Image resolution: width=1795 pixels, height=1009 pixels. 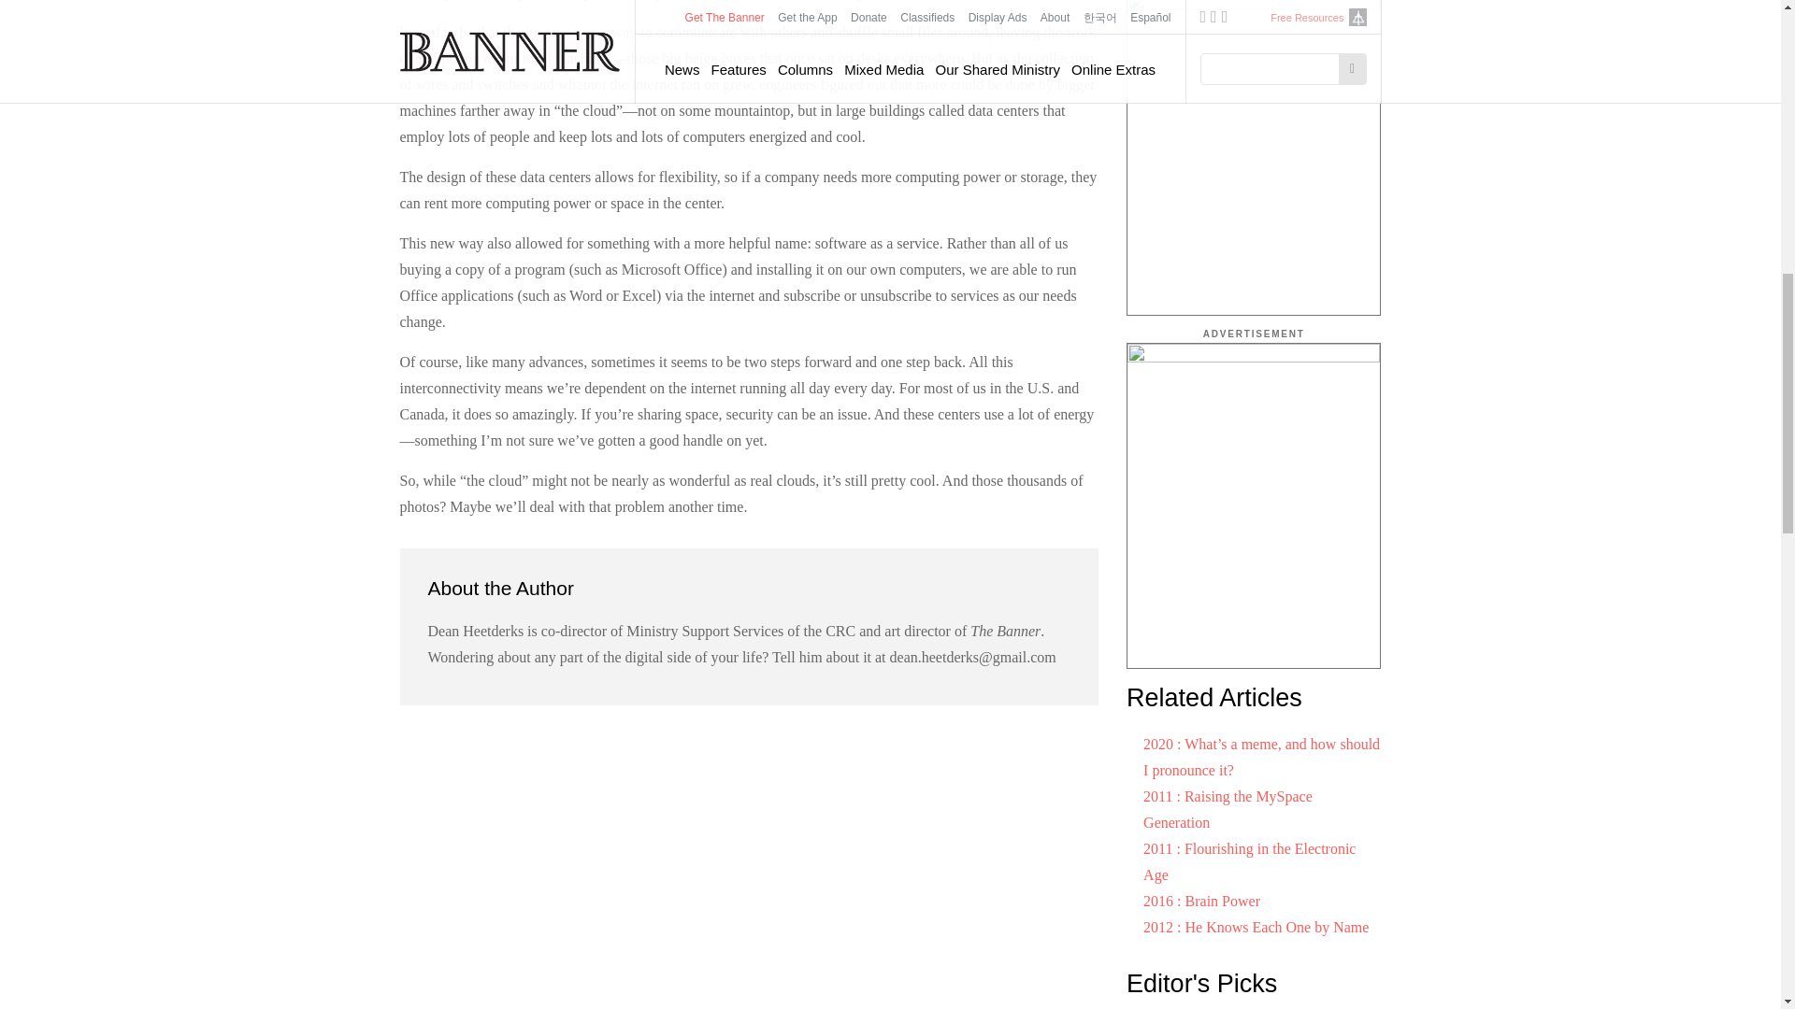 I want to click on 2016 : Brain Power, so click(x=1201, y=901).